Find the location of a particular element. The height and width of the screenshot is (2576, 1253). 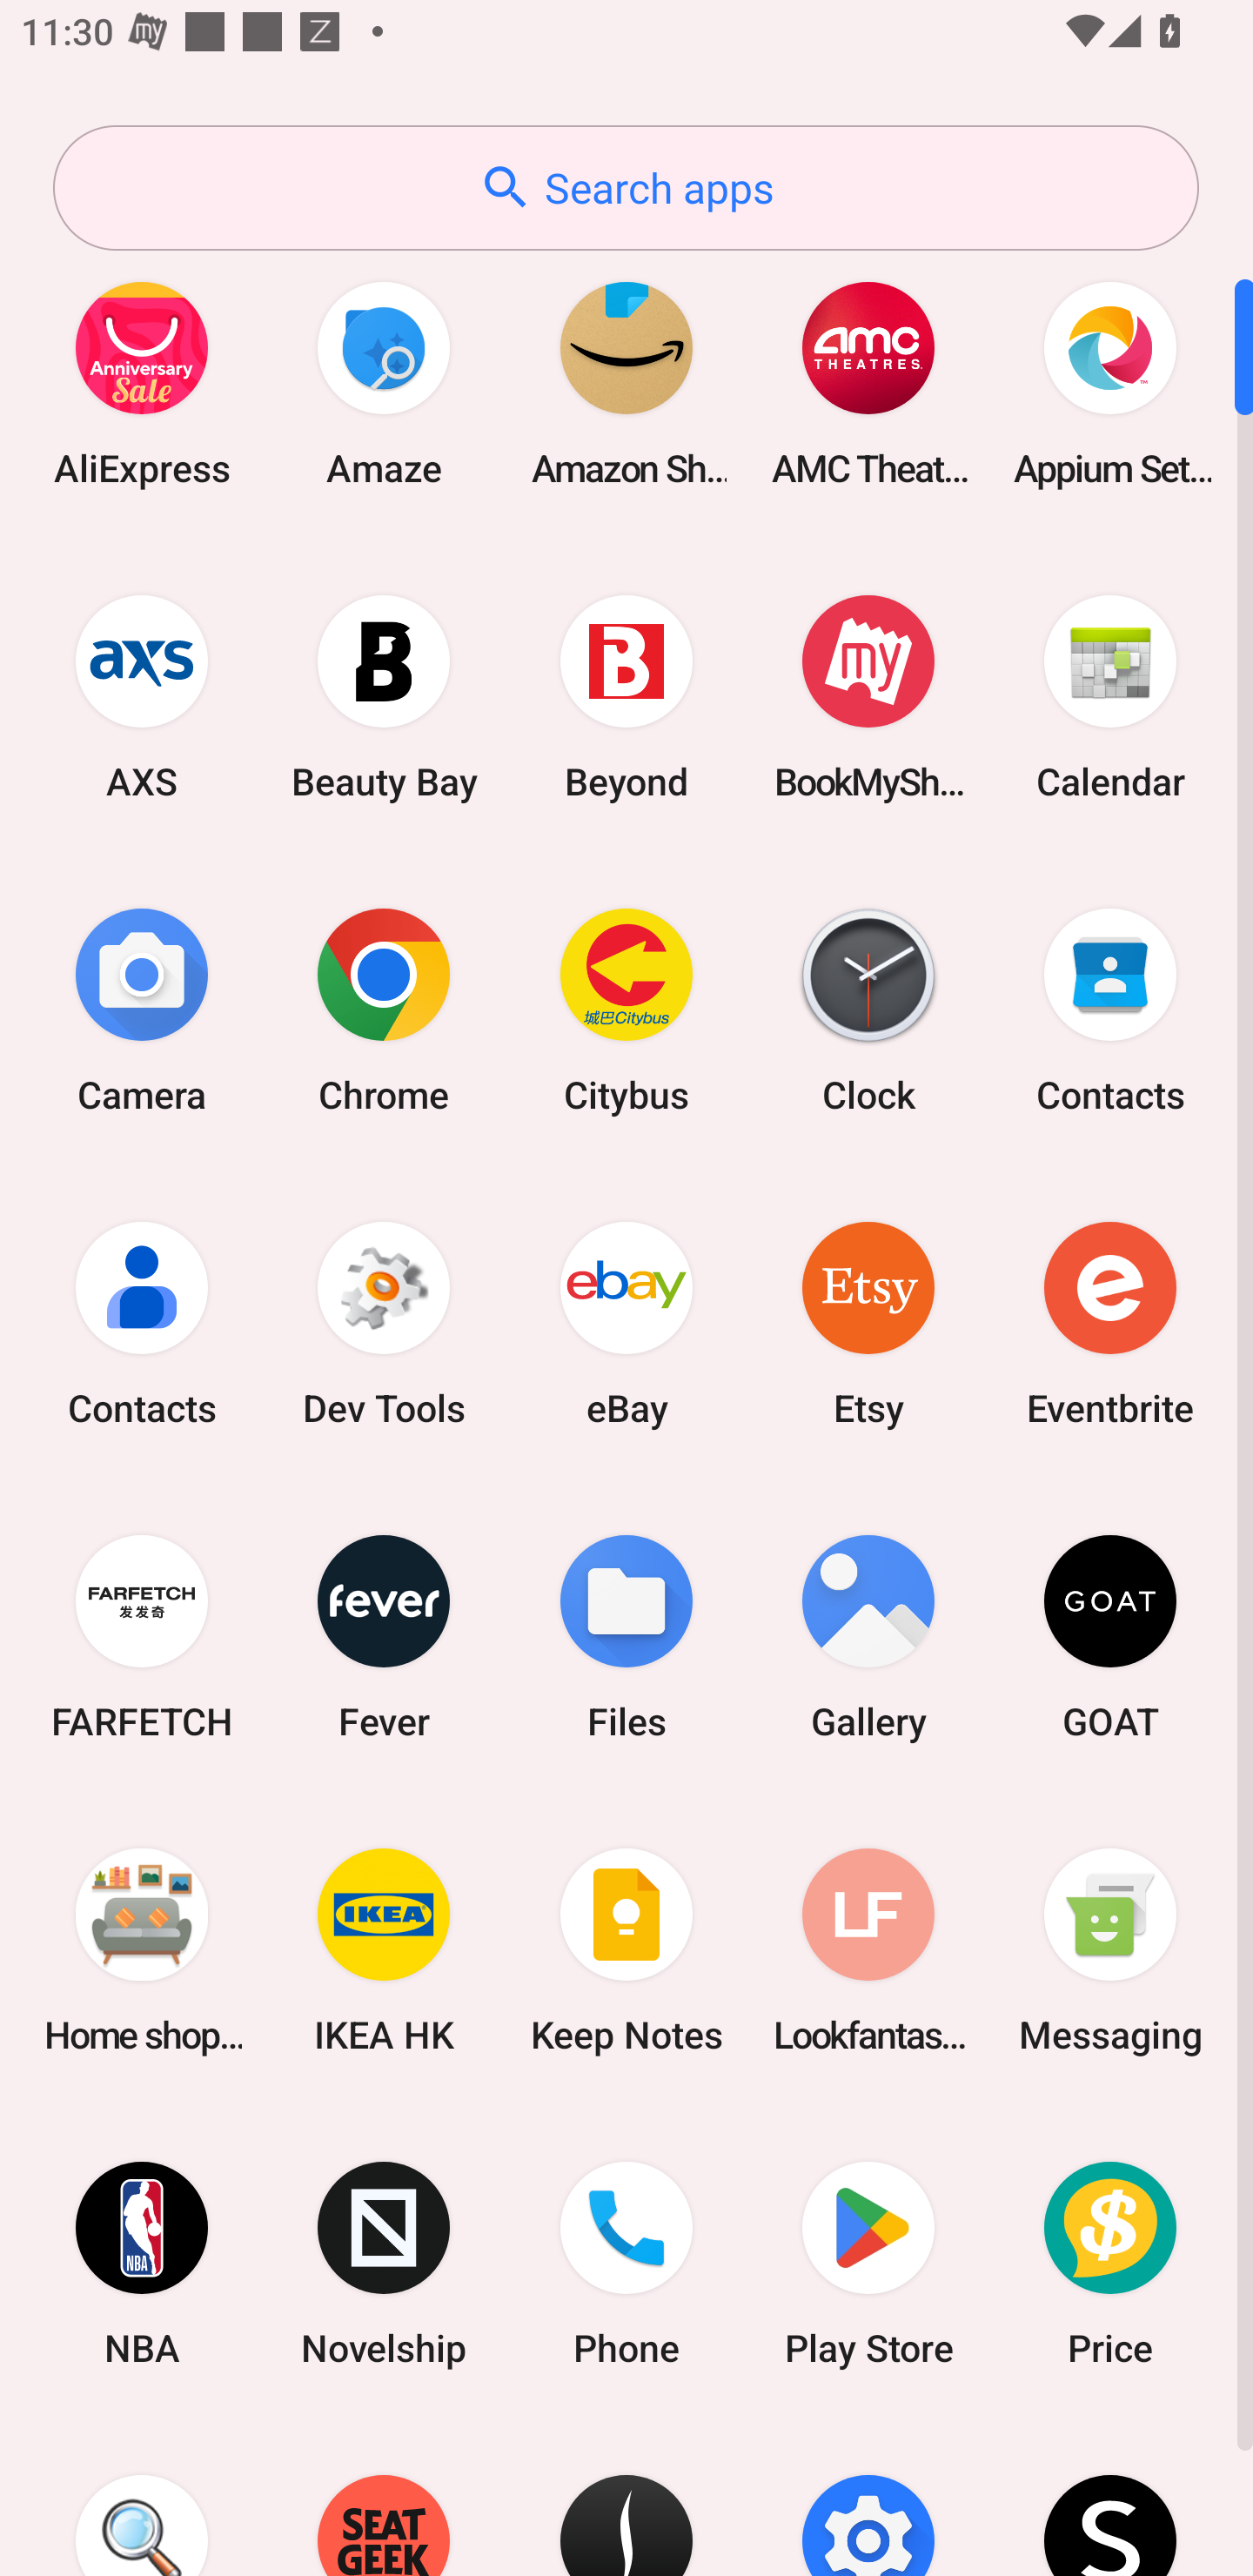

Camera is located at coordinates (142, 1010).